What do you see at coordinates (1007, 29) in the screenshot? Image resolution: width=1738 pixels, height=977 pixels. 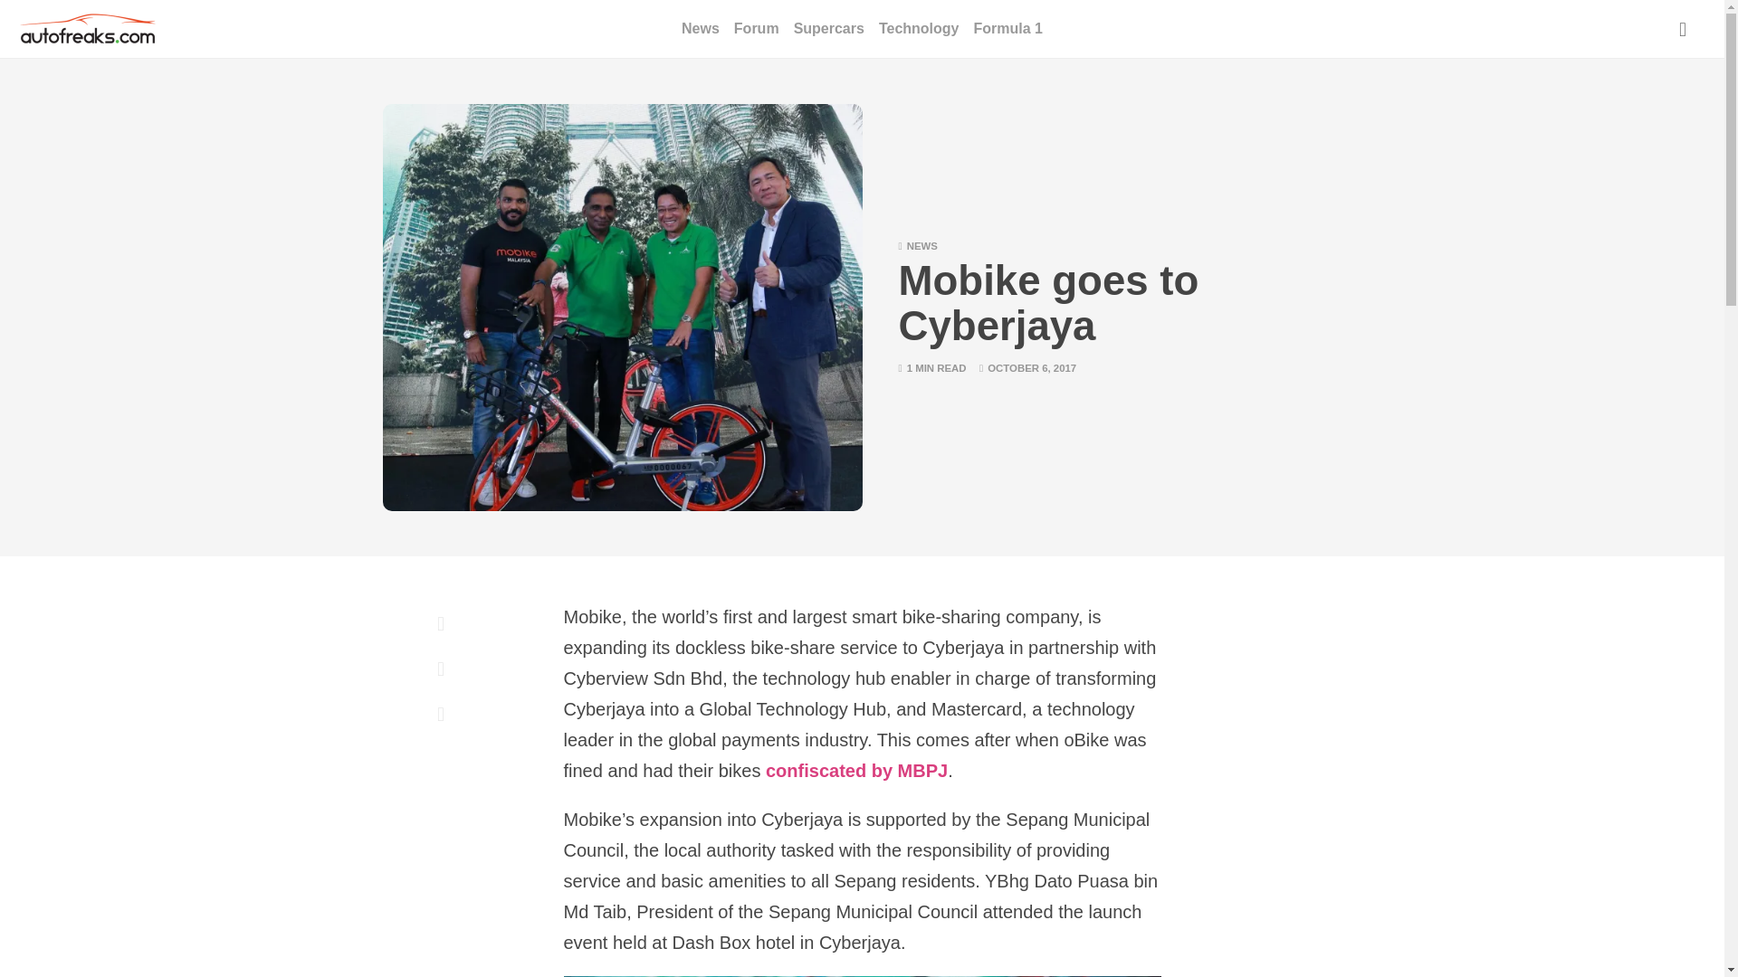 I see `Formula 1` at bounding box center [1007, 29].